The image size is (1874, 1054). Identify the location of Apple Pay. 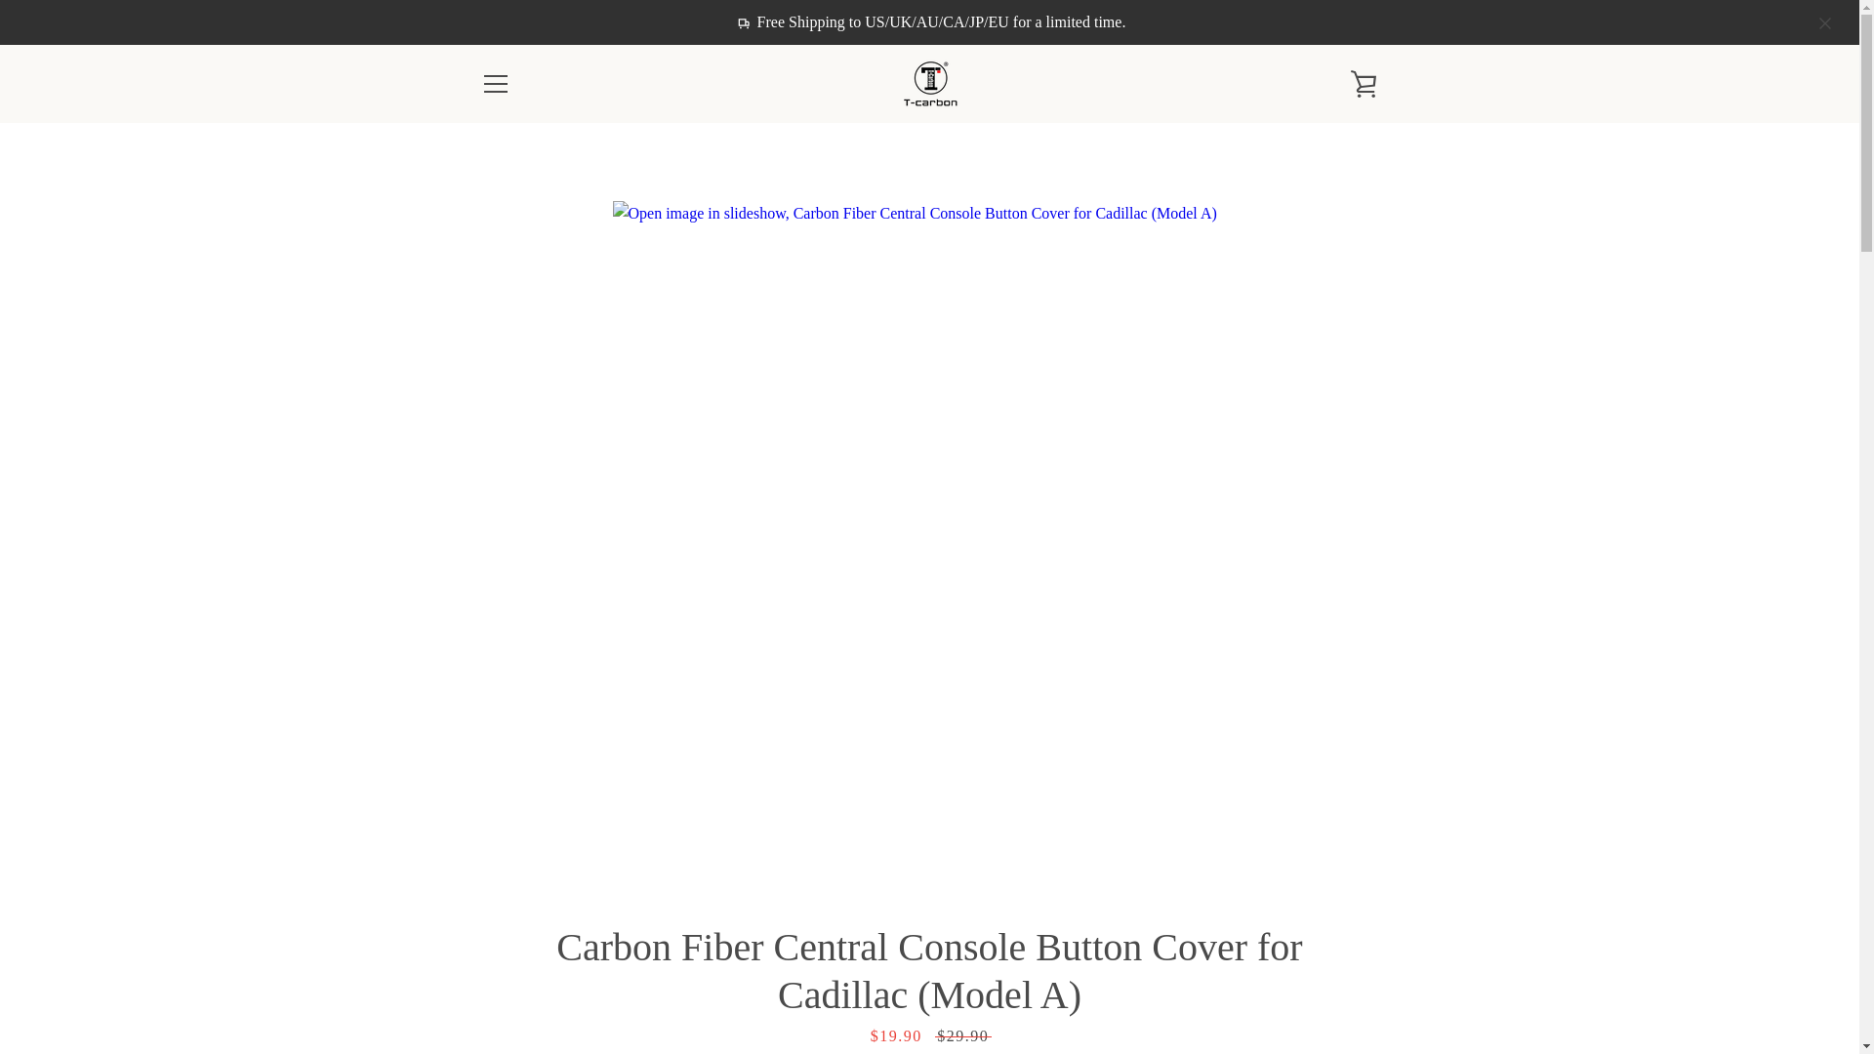
(1182, 971).